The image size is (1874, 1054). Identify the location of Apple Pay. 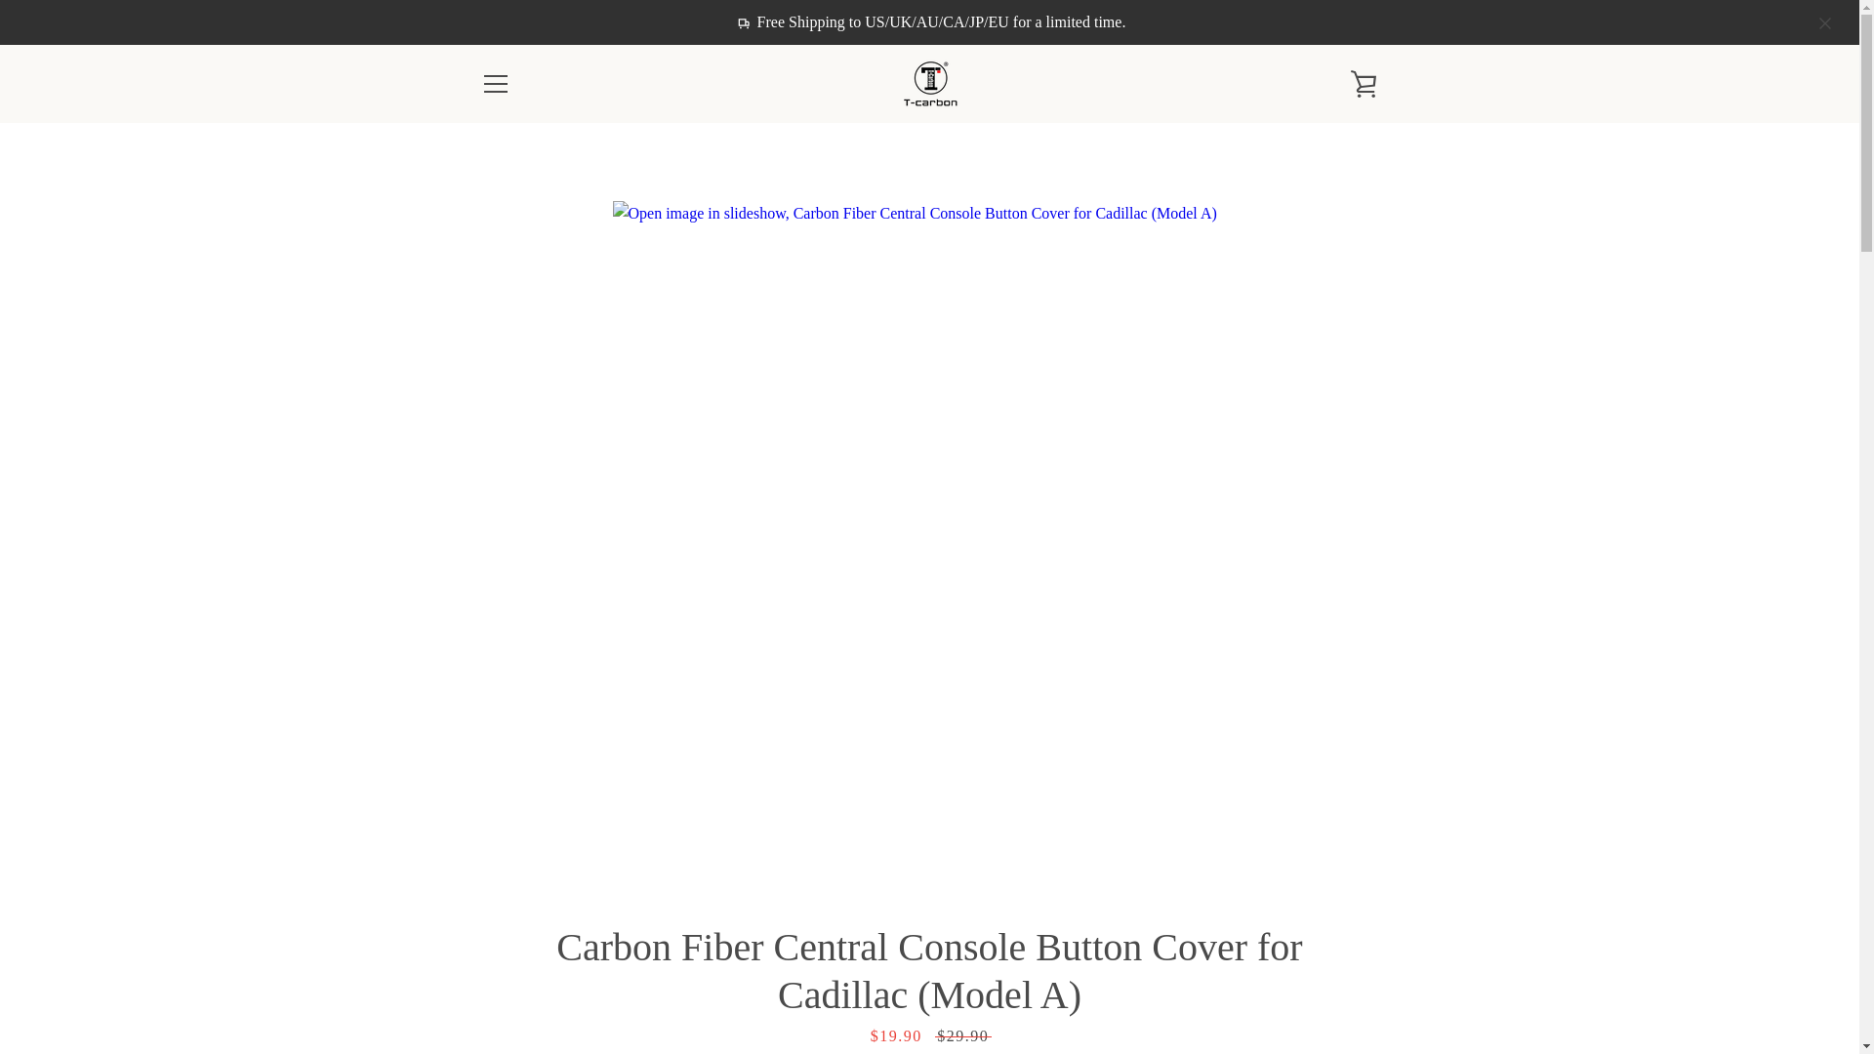
(1182, 971).